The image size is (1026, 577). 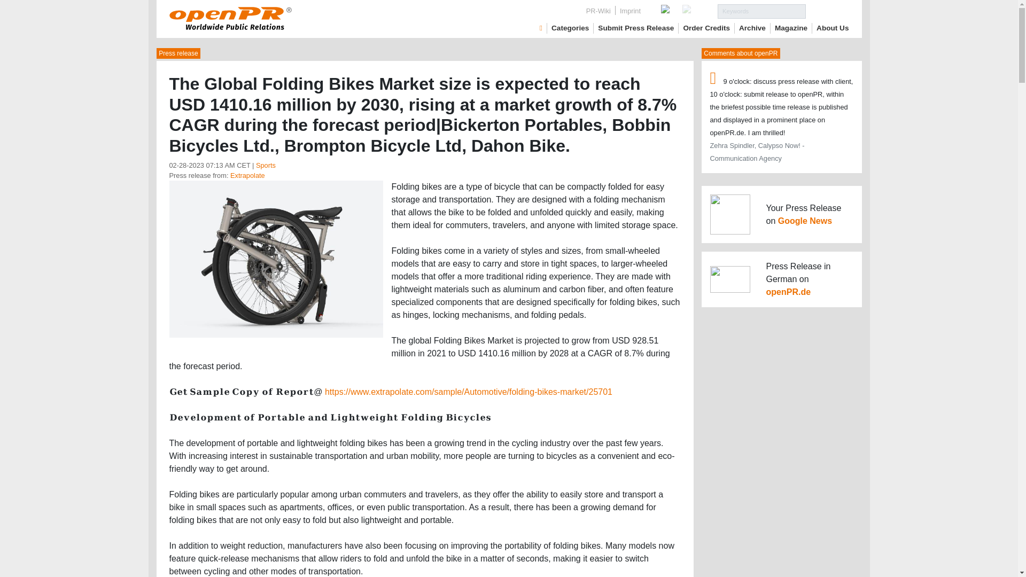 What do you see at coordinates (791, 28) in the screenshot?
I see `Magazine` at bounding box center [791, 28].